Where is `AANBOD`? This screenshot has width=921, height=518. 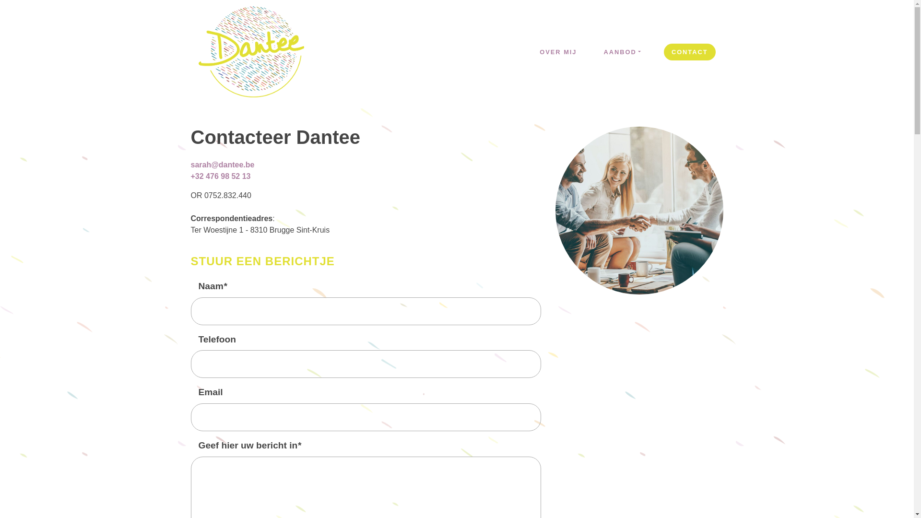 AANBOD is located at coordinates (622, 52).